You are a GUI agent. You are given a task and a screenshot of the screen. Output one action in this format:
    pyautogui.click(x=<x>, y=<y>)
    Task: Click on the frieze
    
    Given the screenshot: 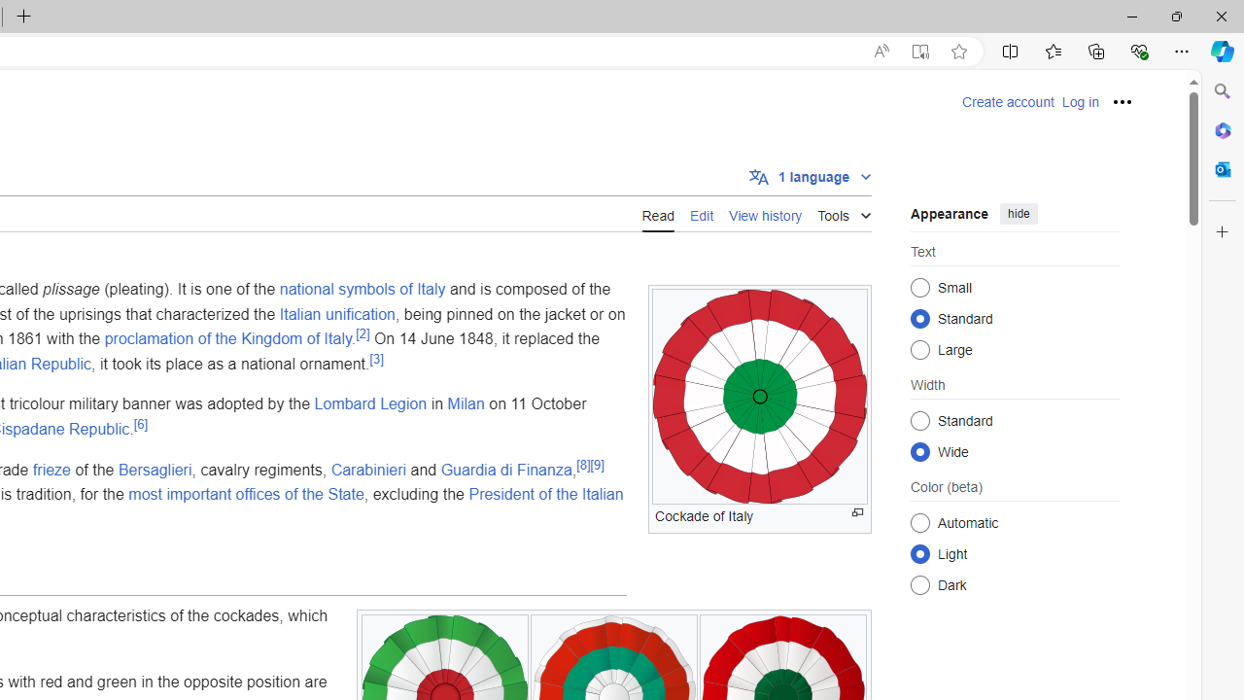 What is the action you would take?
    pyautogui.click(x=51, y=469)
    